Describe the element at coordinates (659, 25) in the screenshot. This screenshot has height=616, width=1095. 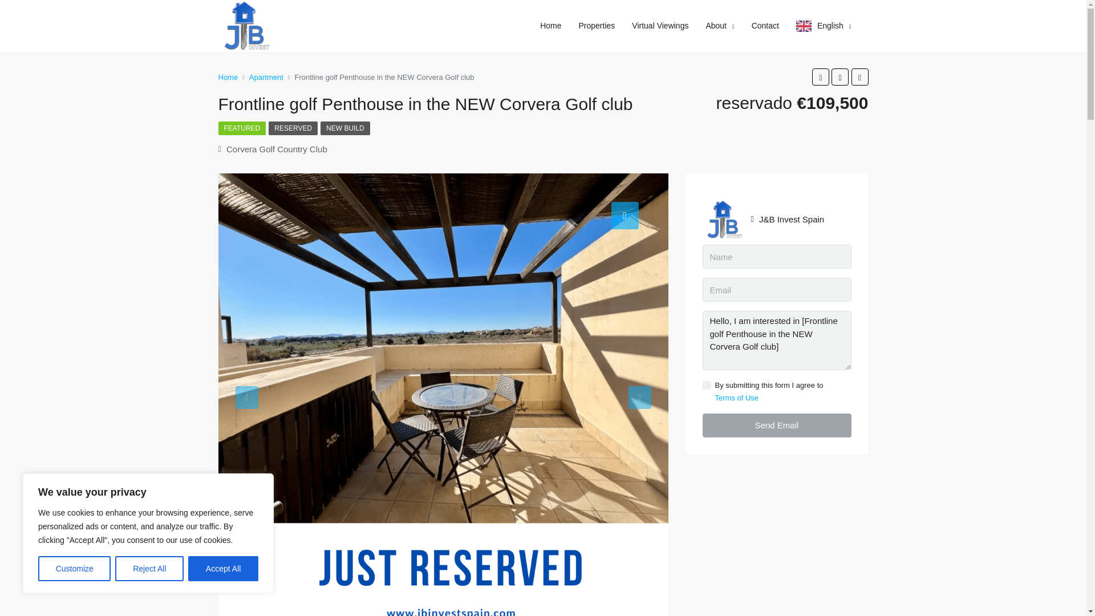
I see `Virtual Viewings` at that location.